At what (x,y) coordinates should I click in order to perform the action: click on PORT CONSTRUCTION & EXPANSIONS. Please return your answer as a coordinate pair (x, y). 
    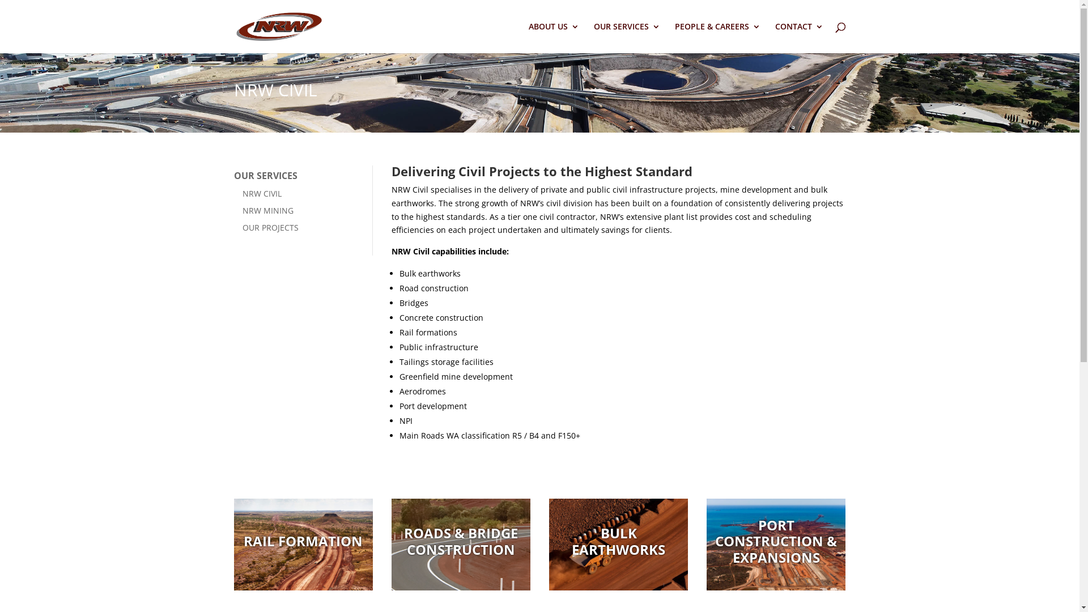
    Looking at the image, I should click on (776, 542).